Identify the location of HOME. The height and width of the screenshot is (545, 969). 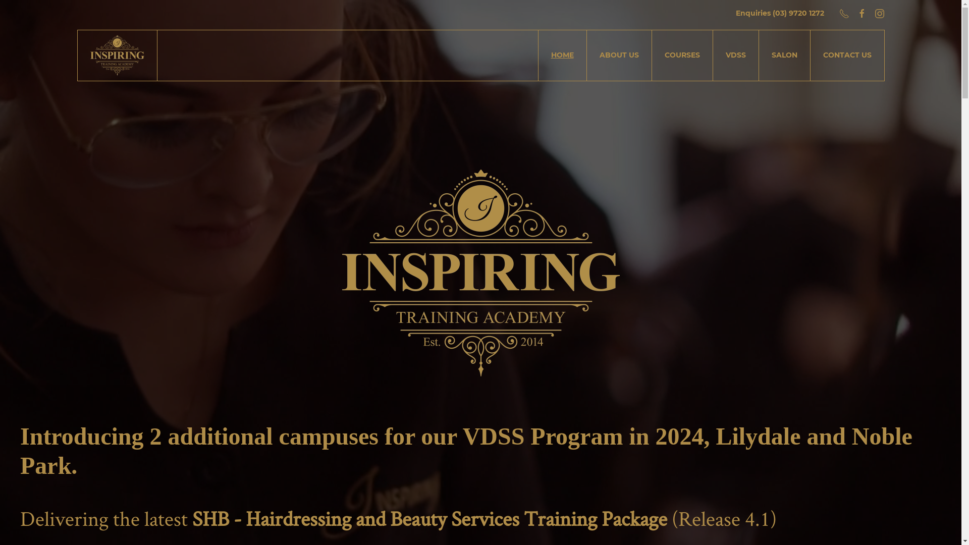
(562, 56).